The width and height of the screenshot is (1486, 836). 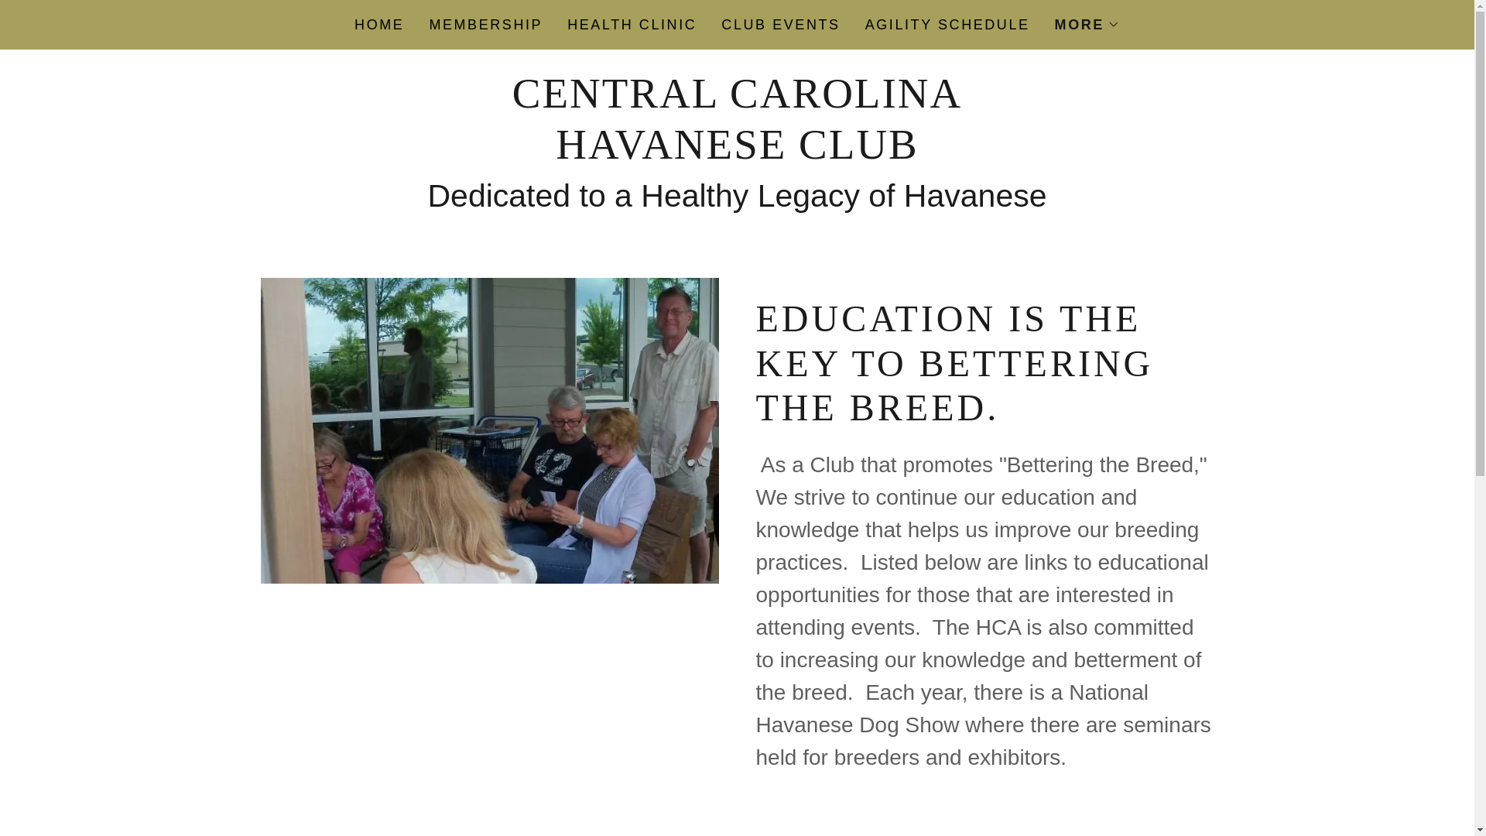 What do you see at coordinates (737, 152) in the screenshot?
I see `Central Carolina Havanese Club` at bounding box center [737, 152].